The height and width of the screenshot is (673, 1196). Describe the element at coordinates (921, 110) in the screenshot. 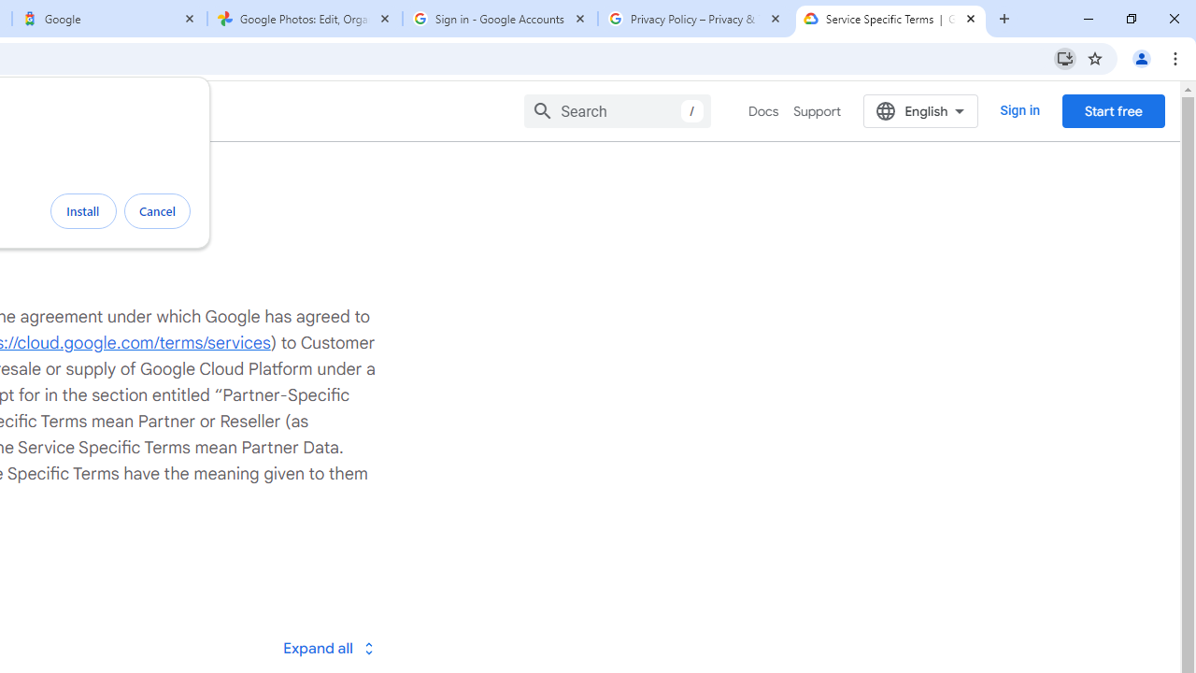

I see `English` at that location.